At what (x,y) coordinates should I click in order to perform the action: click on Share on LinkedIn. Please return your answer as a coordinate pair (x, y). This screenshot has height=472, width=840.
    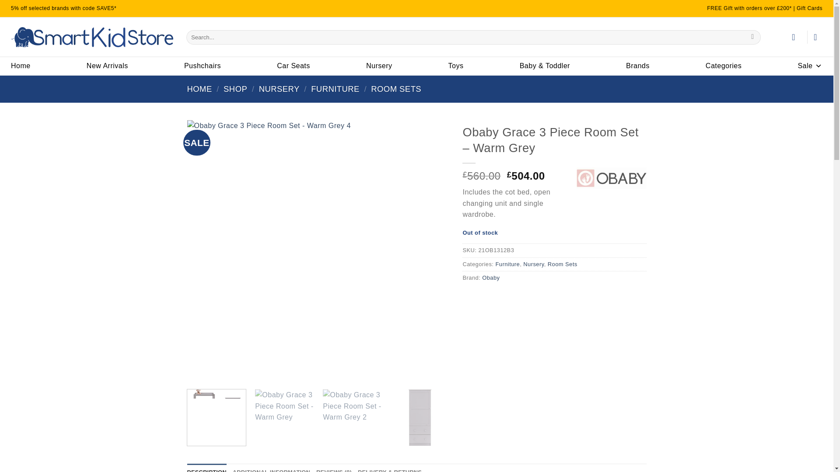
    Looking at the image, I should click on (471, 297).